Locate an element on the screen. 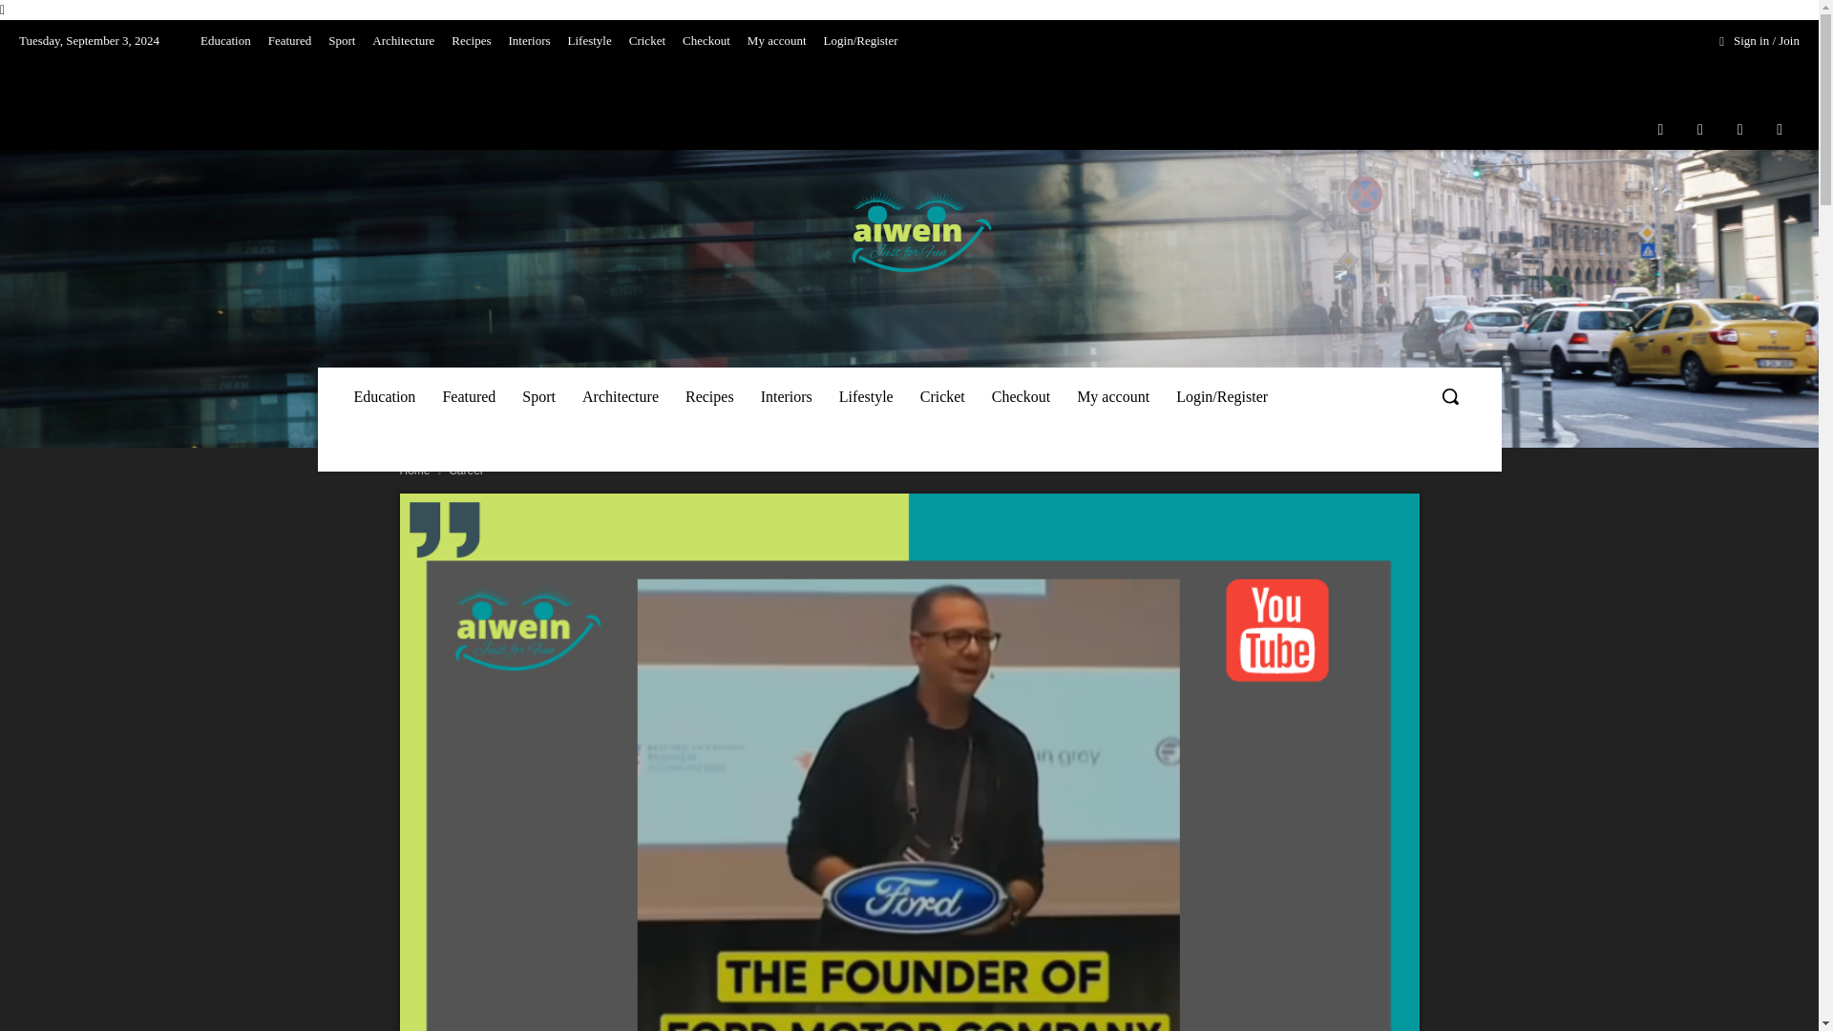  Twitter is located at coordinates (1739, 129).